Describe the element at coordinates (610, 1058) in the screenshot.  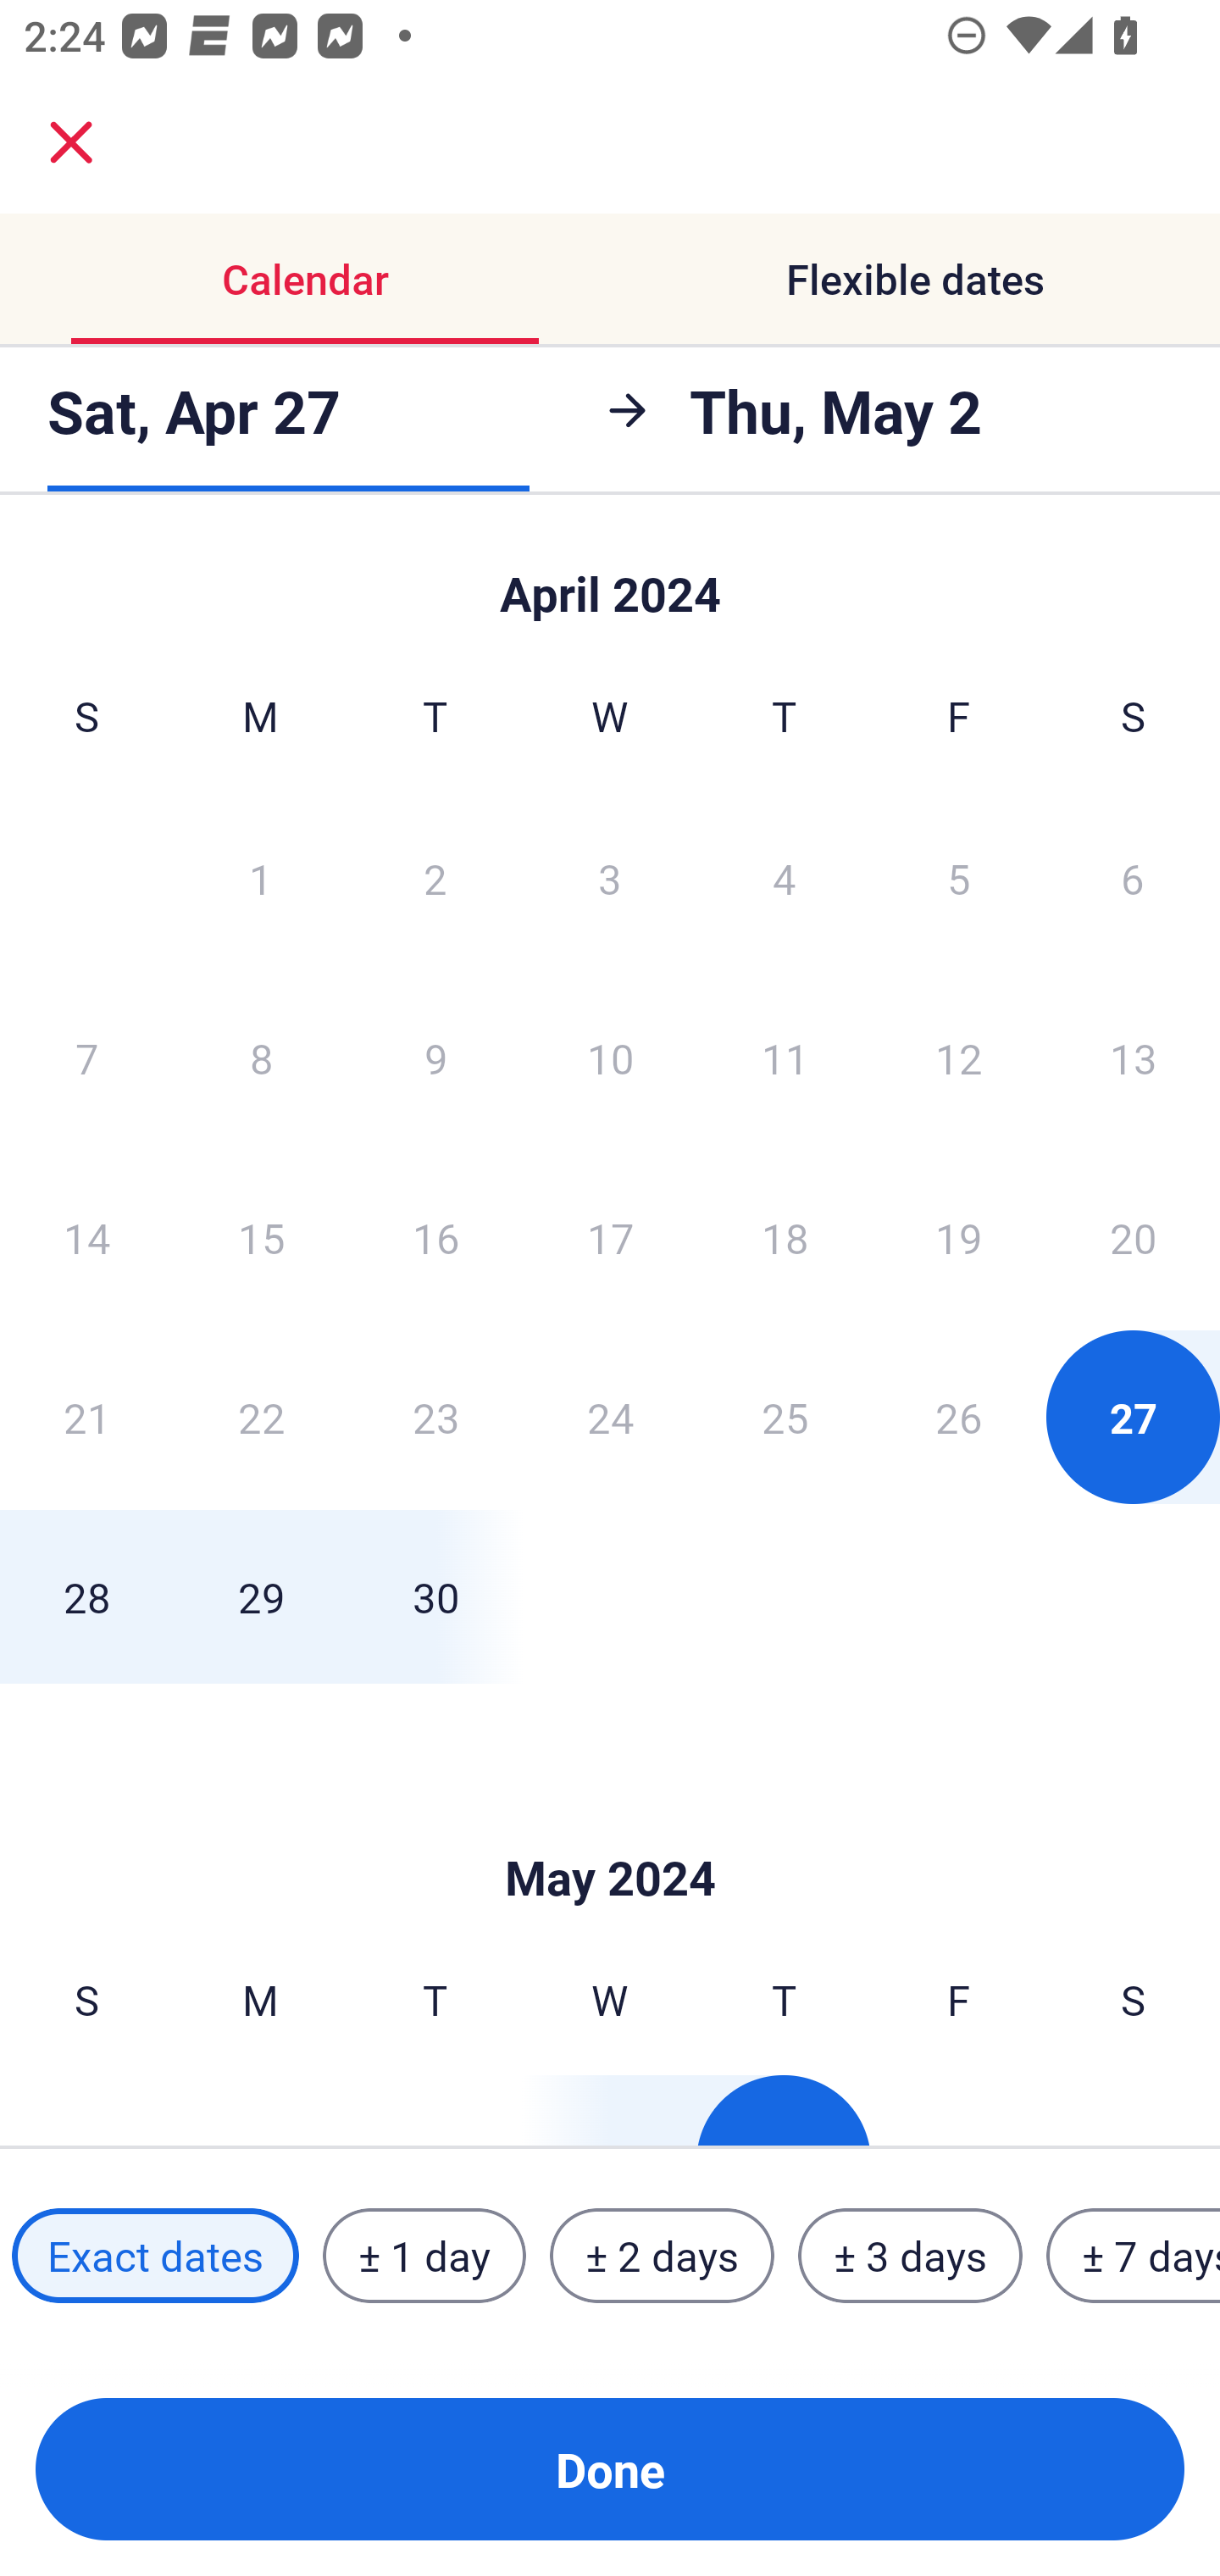
I see `10 Wednesday, April 10, 2024` at that location.